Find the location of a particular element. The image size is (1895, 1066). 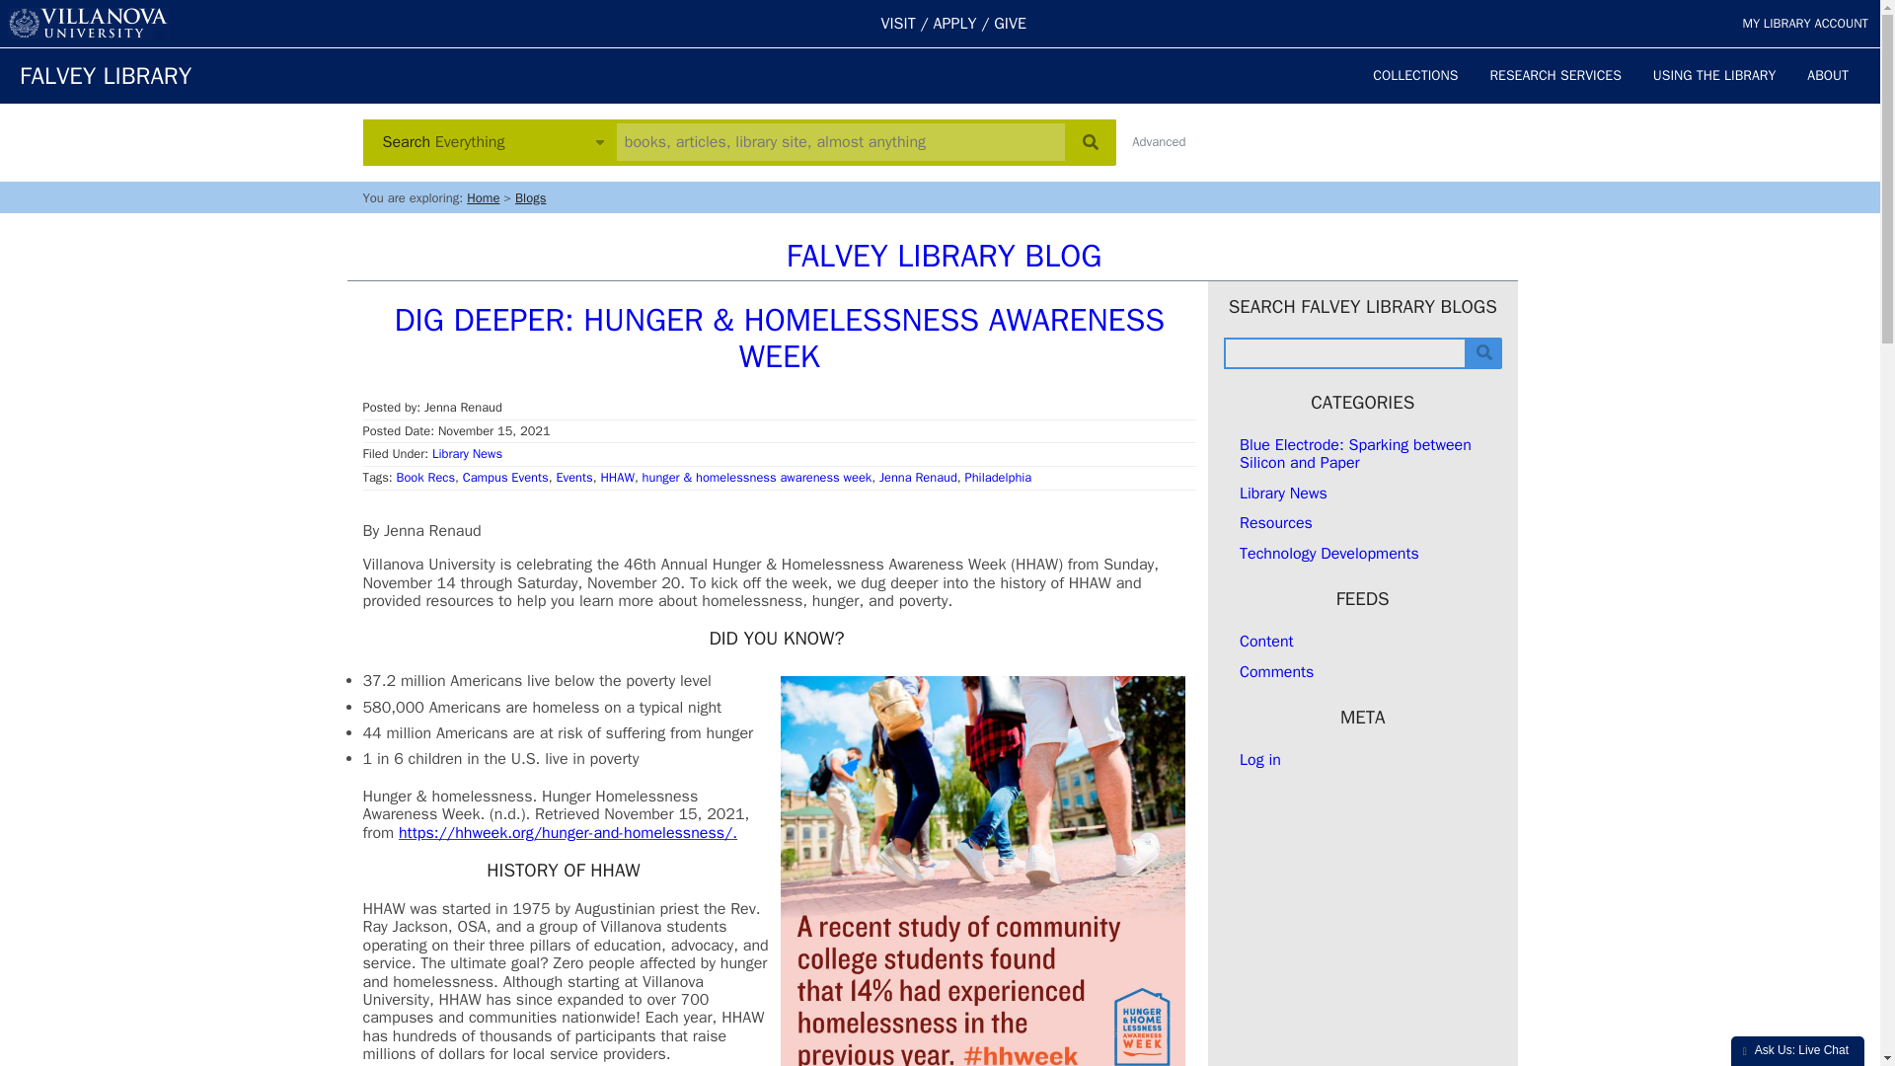

APPLY is located at coordinates (955, 24).